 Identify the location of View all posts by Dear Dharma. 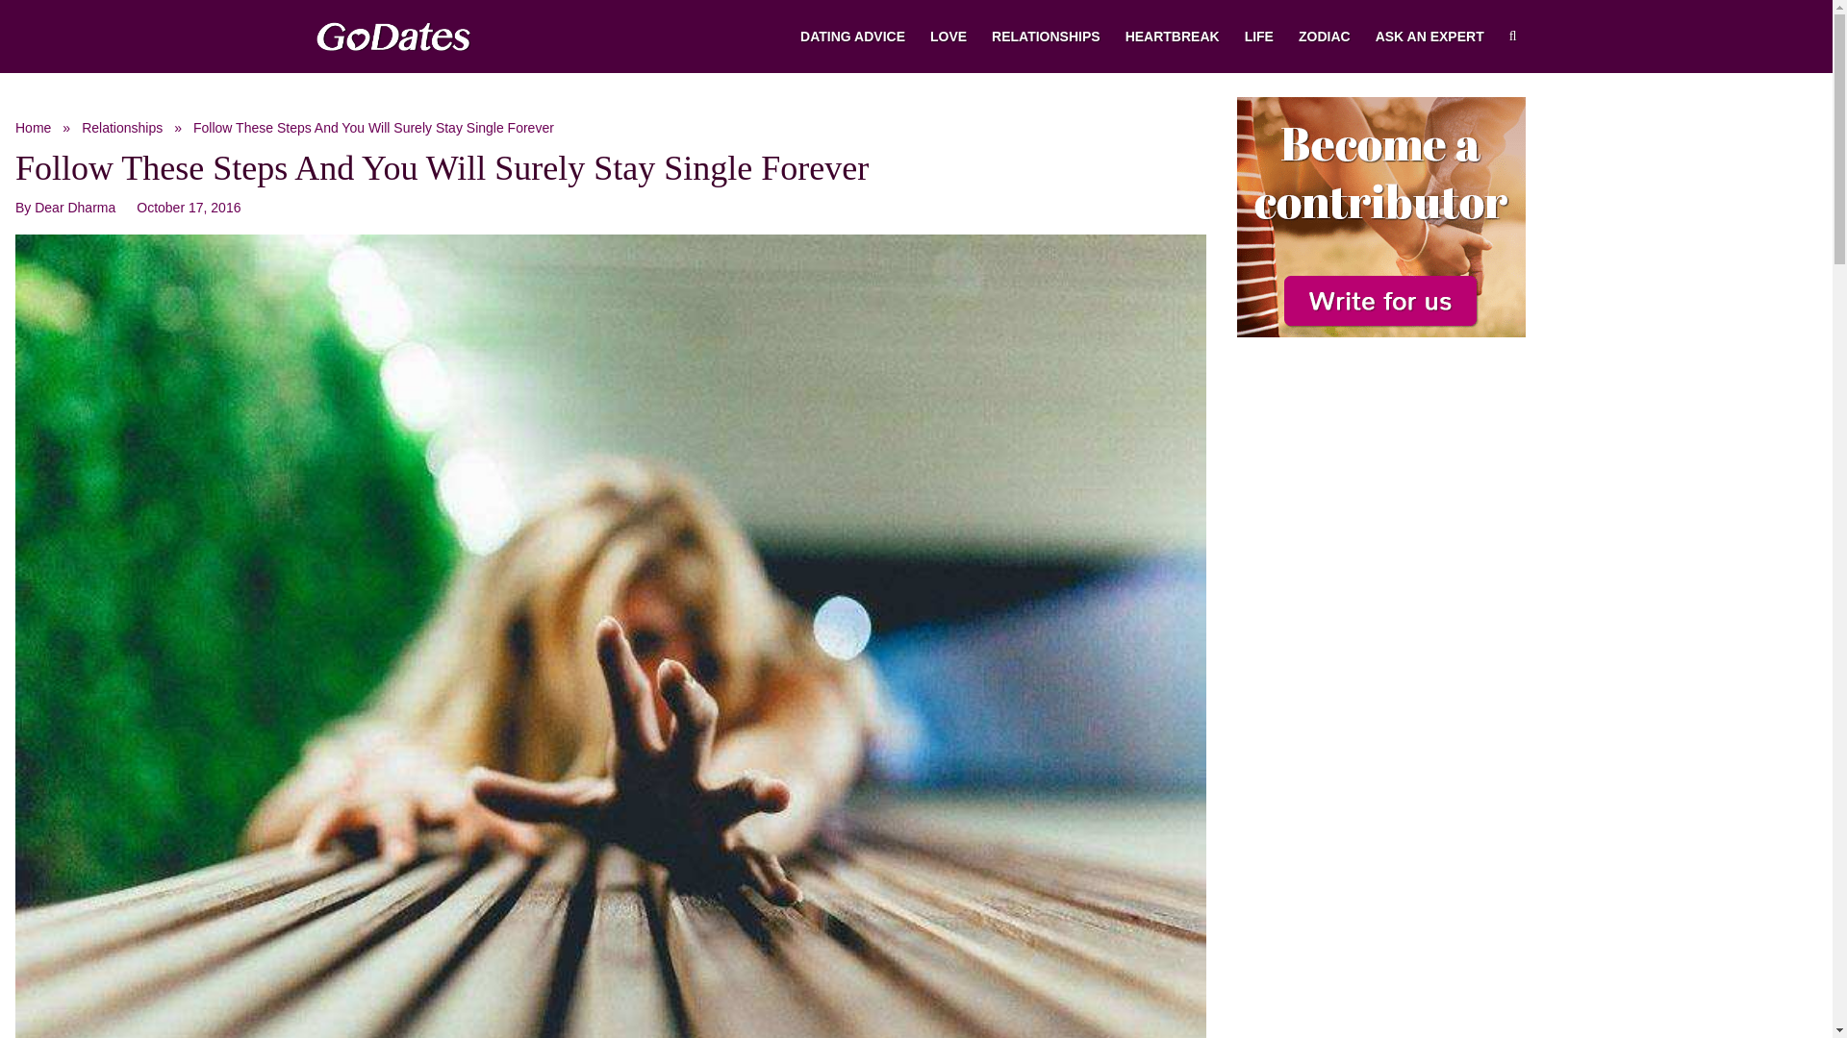
(64, 208).